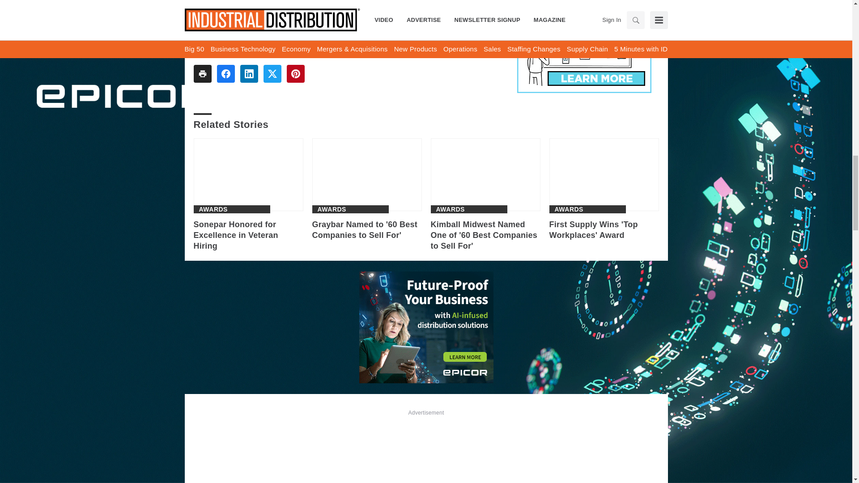 The image size is (859, 483). Describe the element at coordinates (225, 73) in the screenshot. I see `Share To facebook` at that location.